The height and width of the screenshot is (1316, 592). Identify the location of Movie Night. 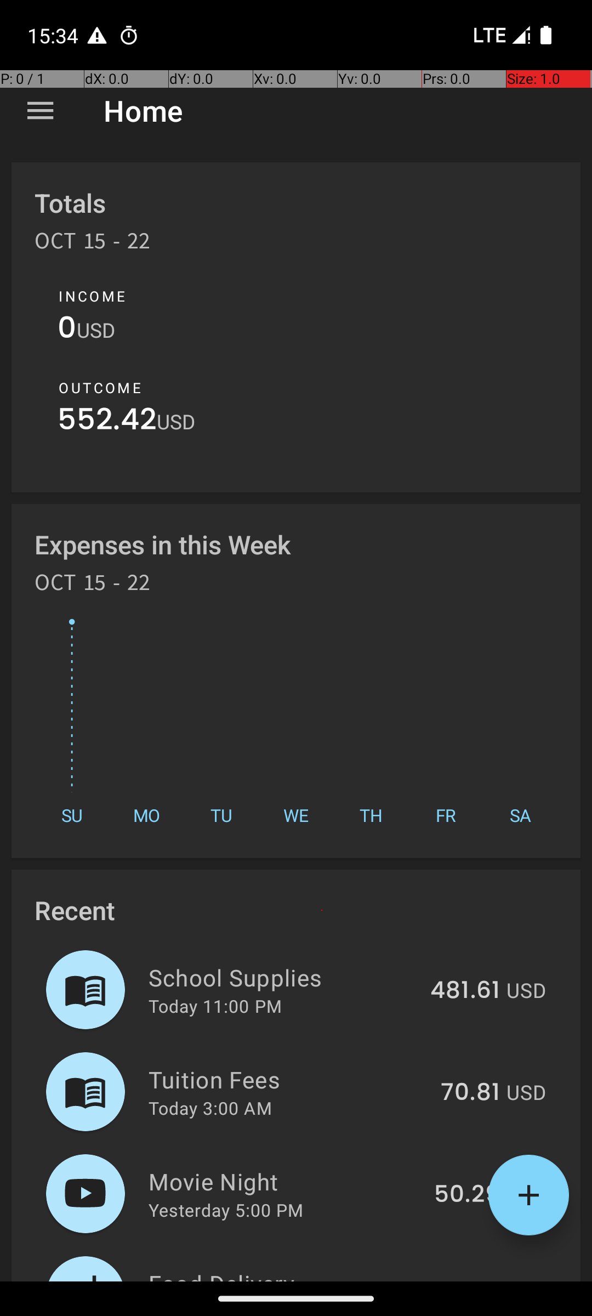
(285, 1181).